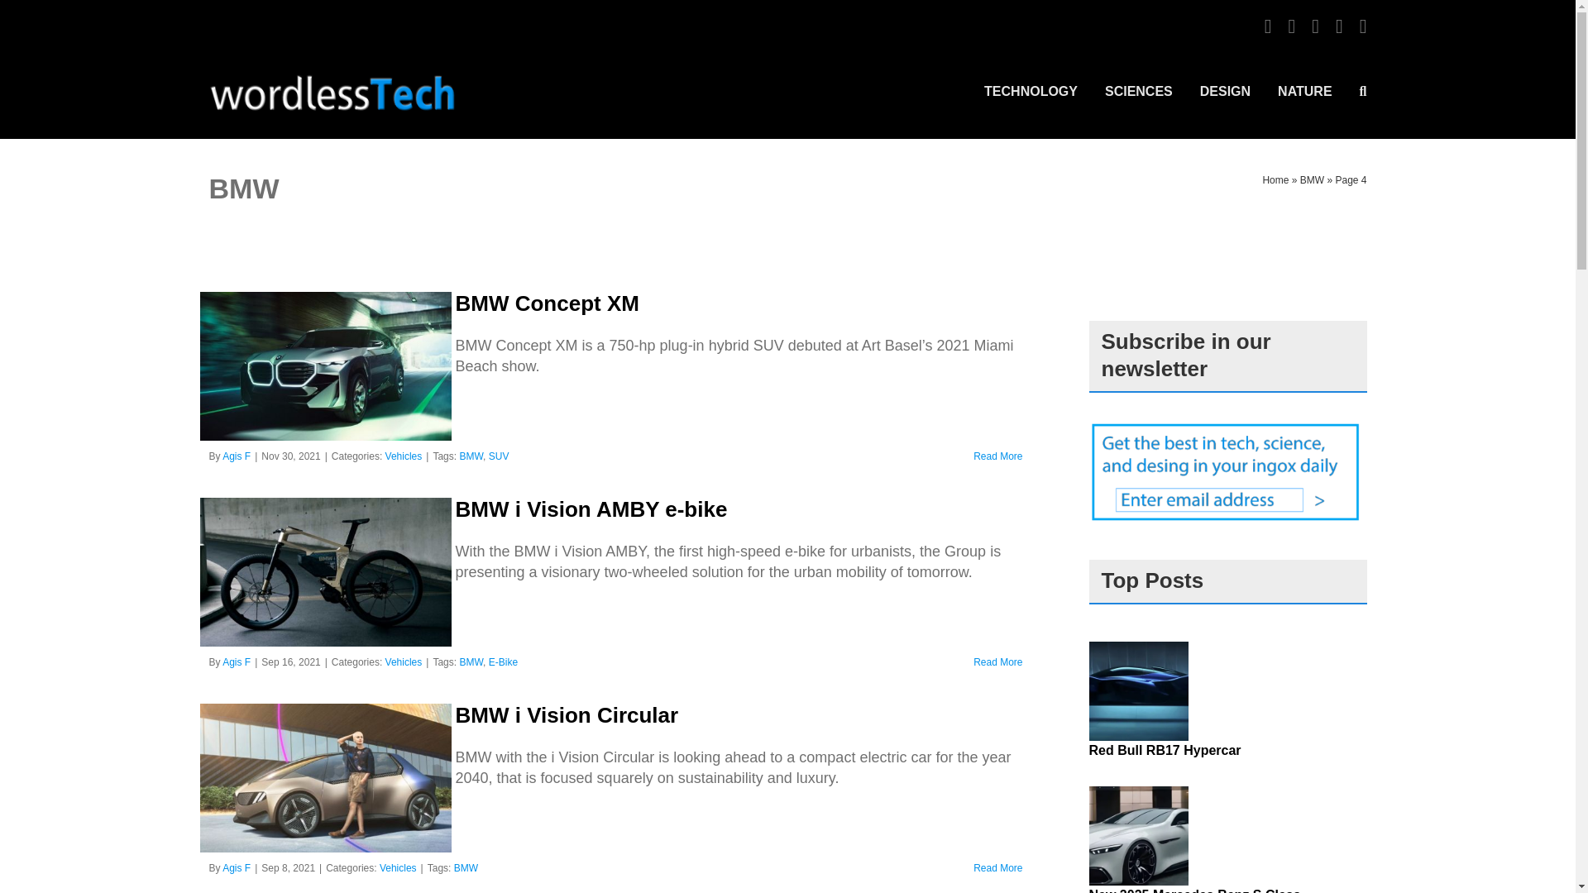  Describe the element at coordinates (1139, 91) in the screenshot. I see `SCIENCES` at that location.